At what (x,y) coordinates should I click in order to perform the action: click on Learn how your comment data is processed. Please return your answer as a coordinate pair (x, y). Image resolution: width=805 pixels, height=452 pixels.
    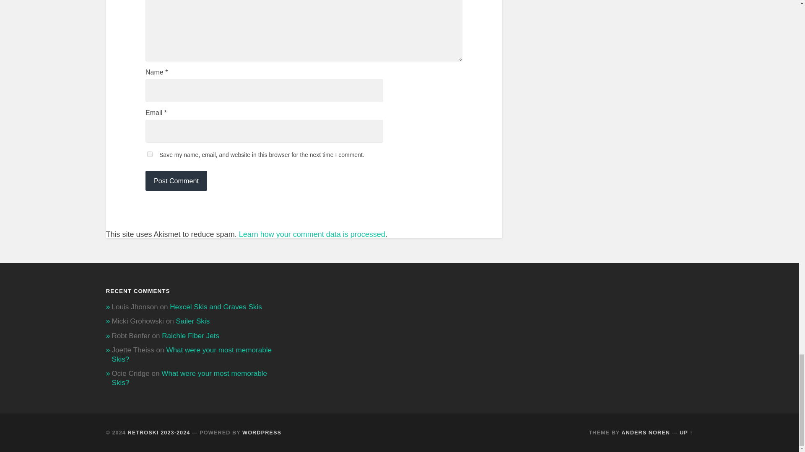
    Looking at the image, I should click on (312, 234).